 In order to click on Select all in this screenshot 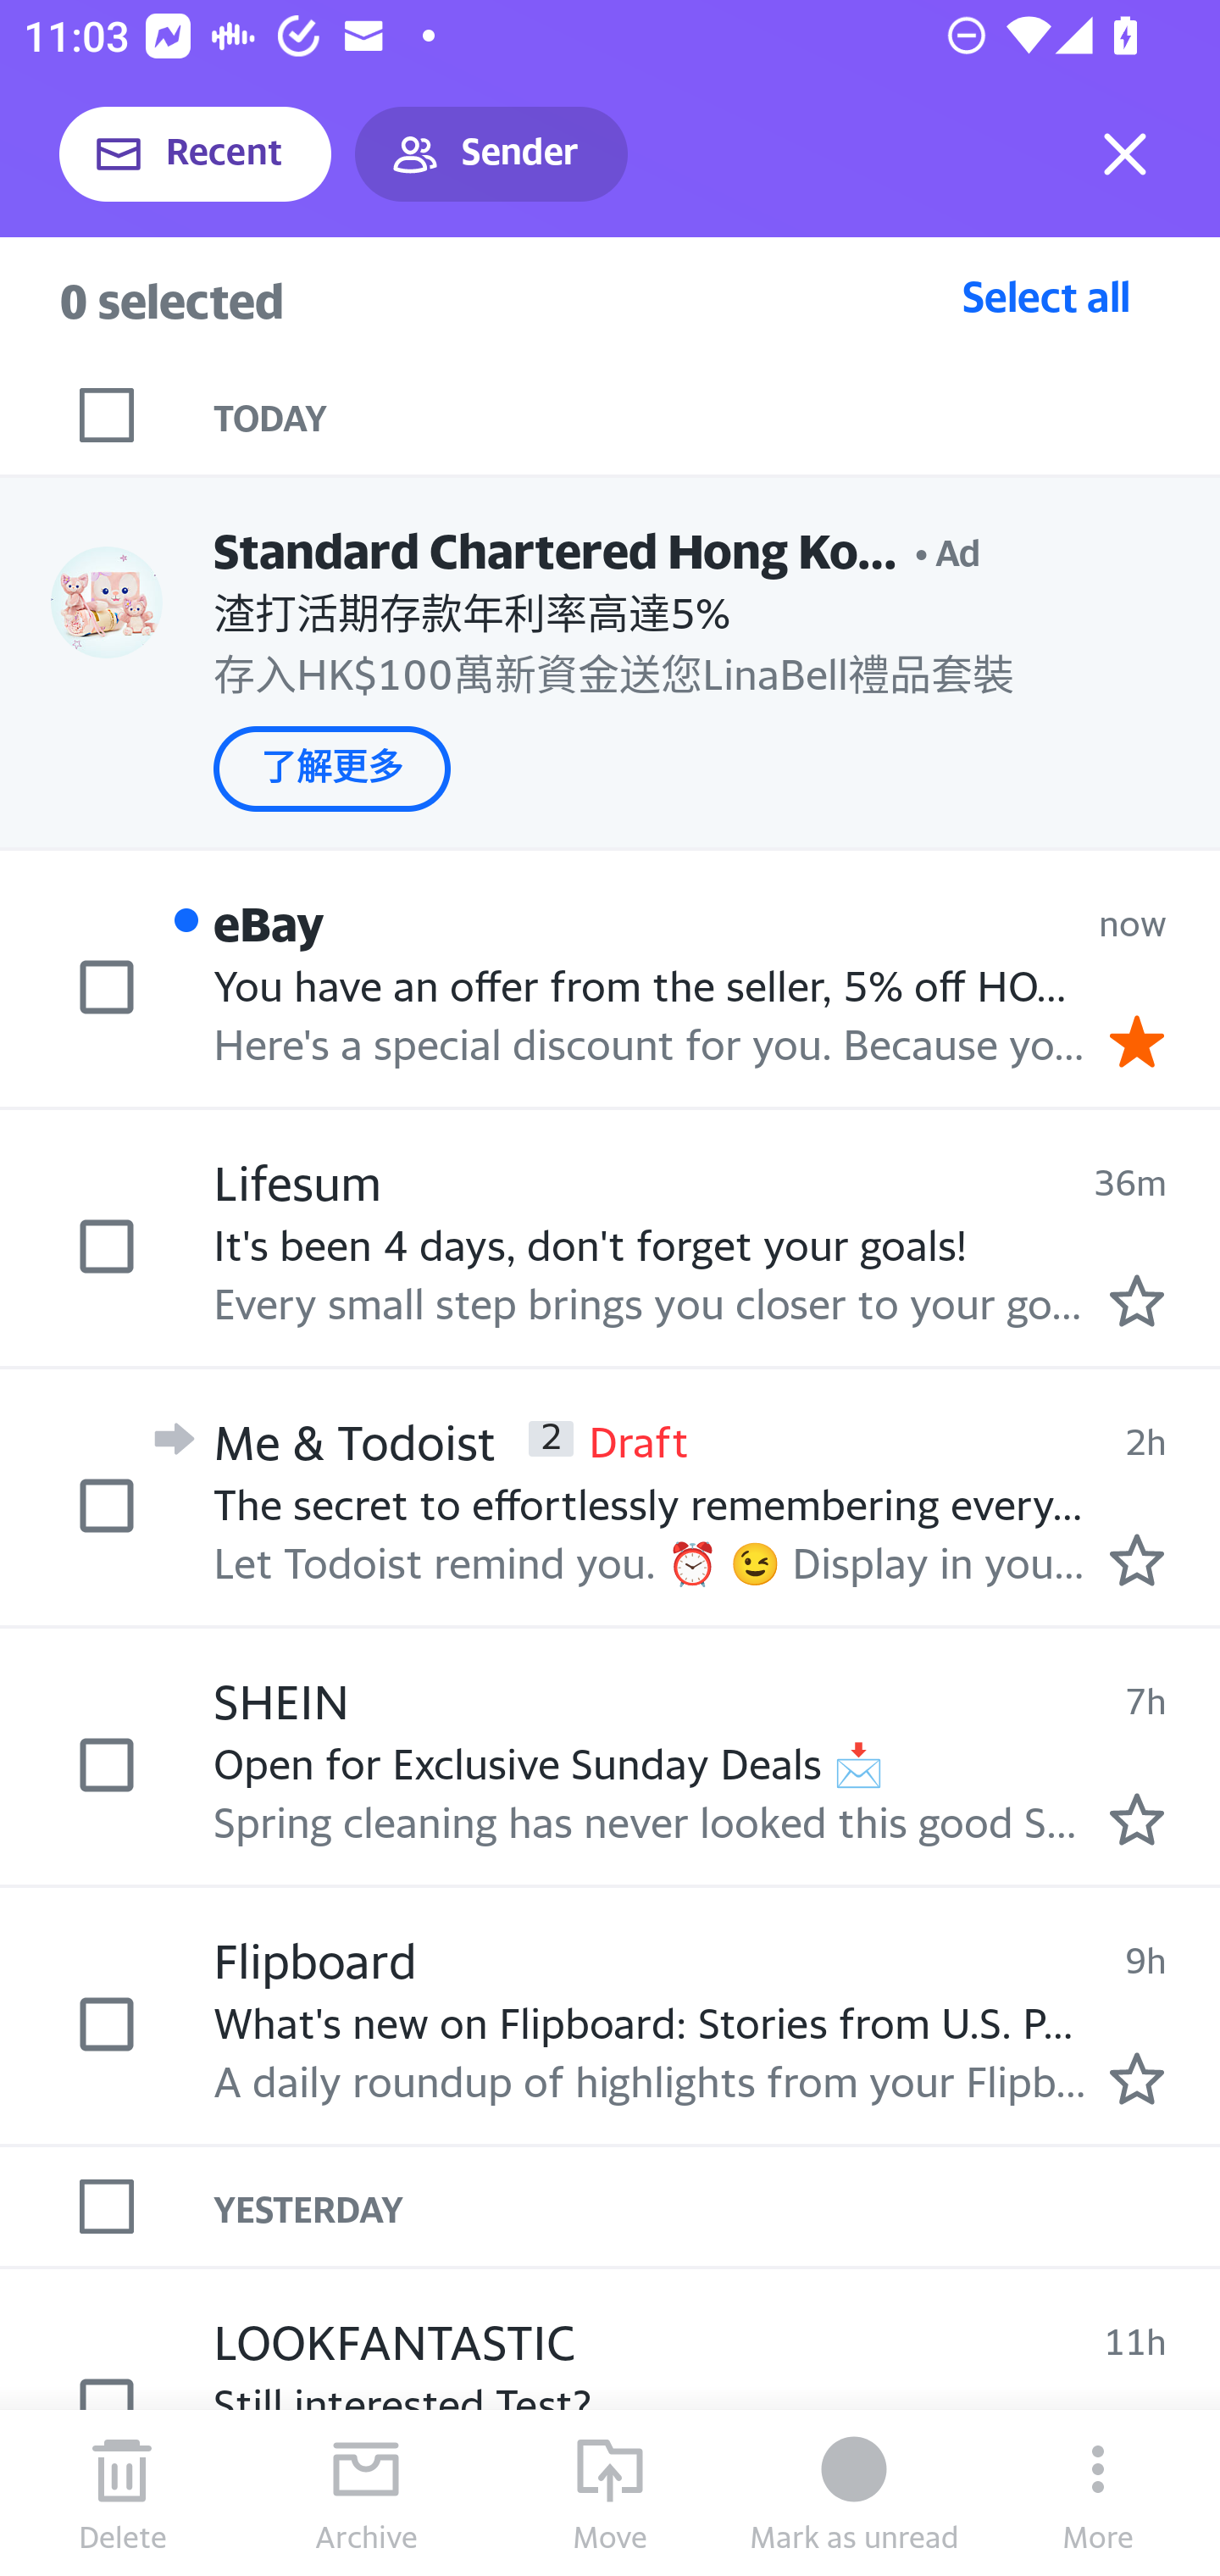, I will do `click(1046, 296)`.